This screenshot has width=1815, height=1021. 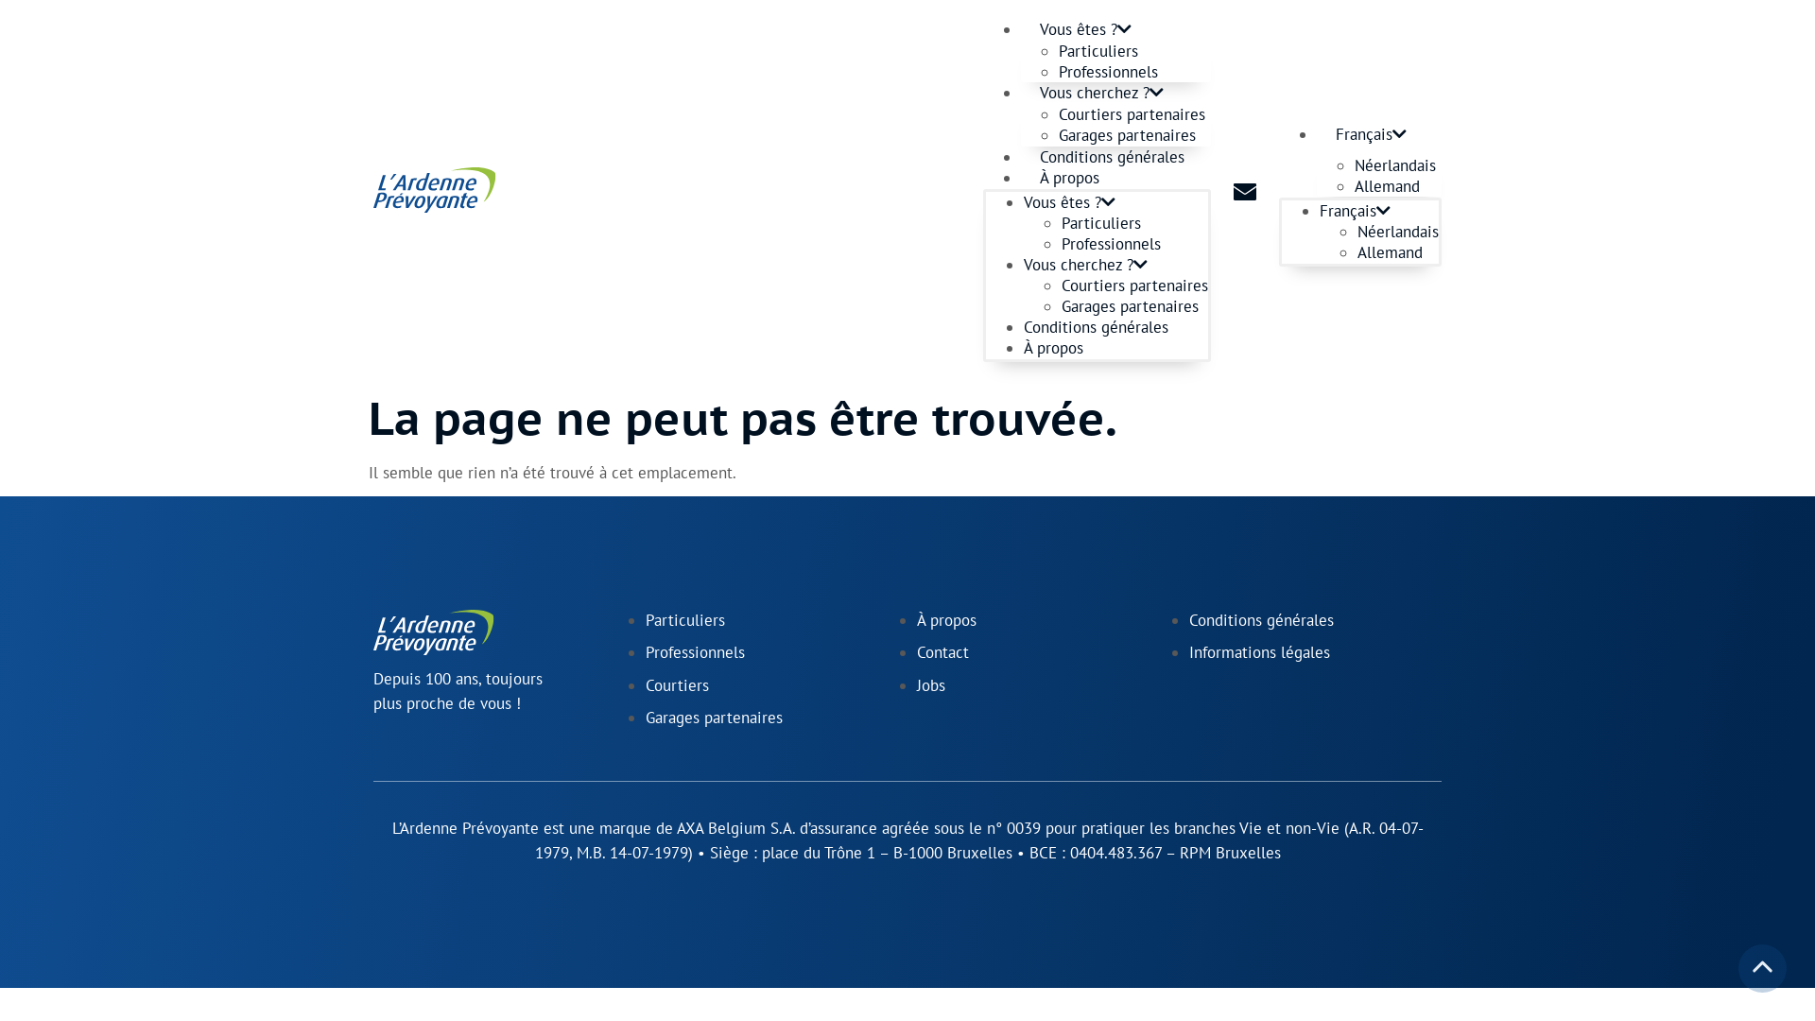 What do you see at coordinates (713, 717) in the screenshot?
I see `Garages partenaires` at bounding box center [713, 717].